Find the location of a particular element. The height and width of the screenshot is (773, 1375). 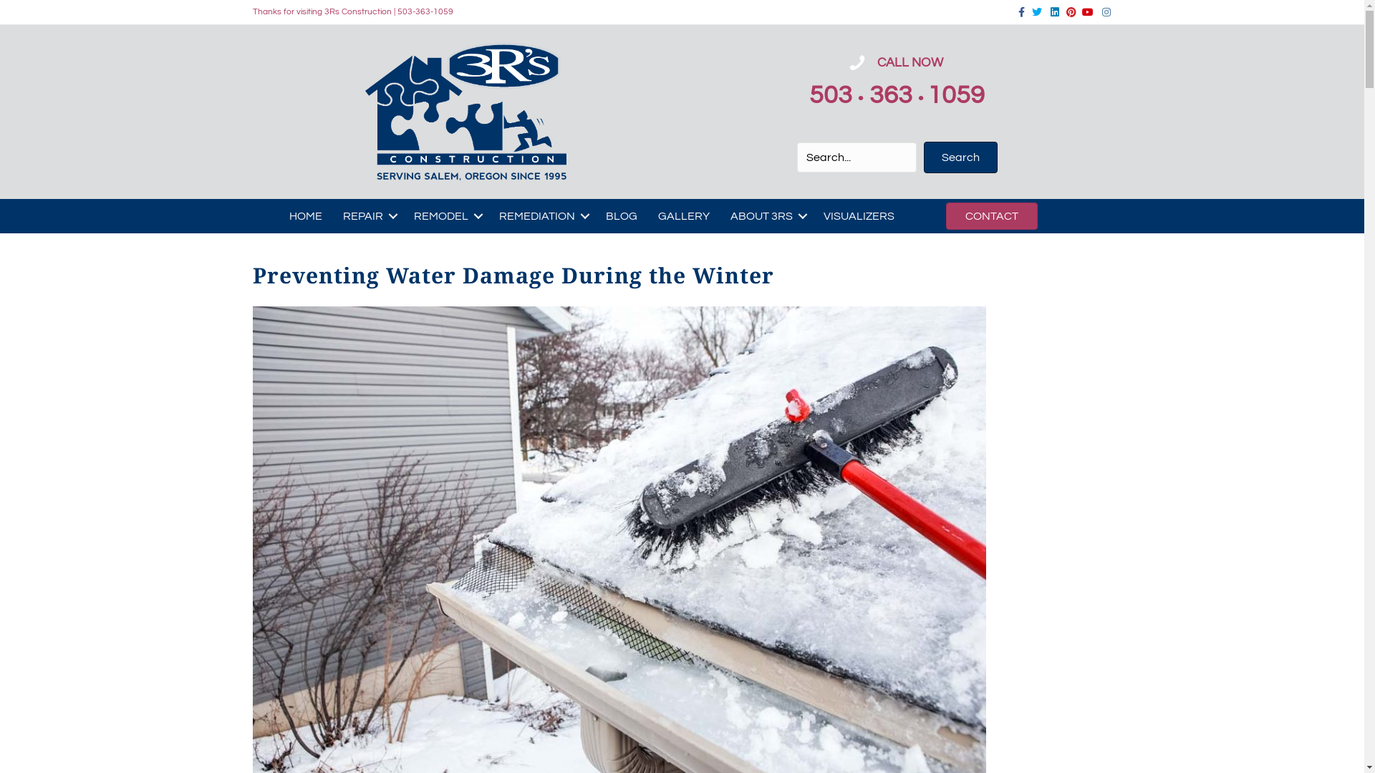

BLOG is located at coordinates (622, 216).